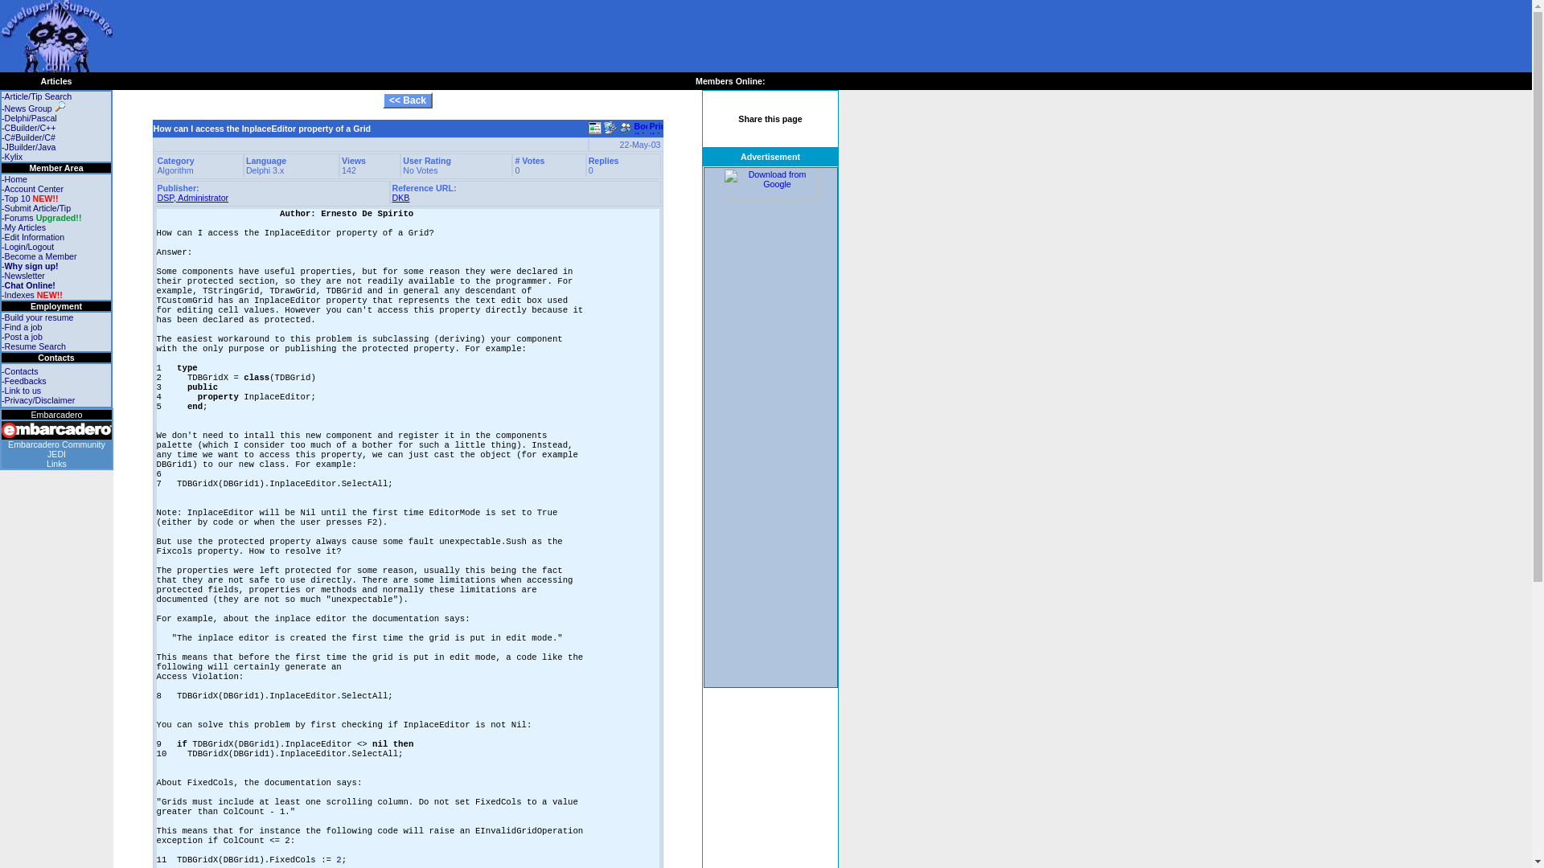 The image size is (1544, 868). Describe the element at coordinates (23, 326) in the screenshot. I see `Find a job` at that location.